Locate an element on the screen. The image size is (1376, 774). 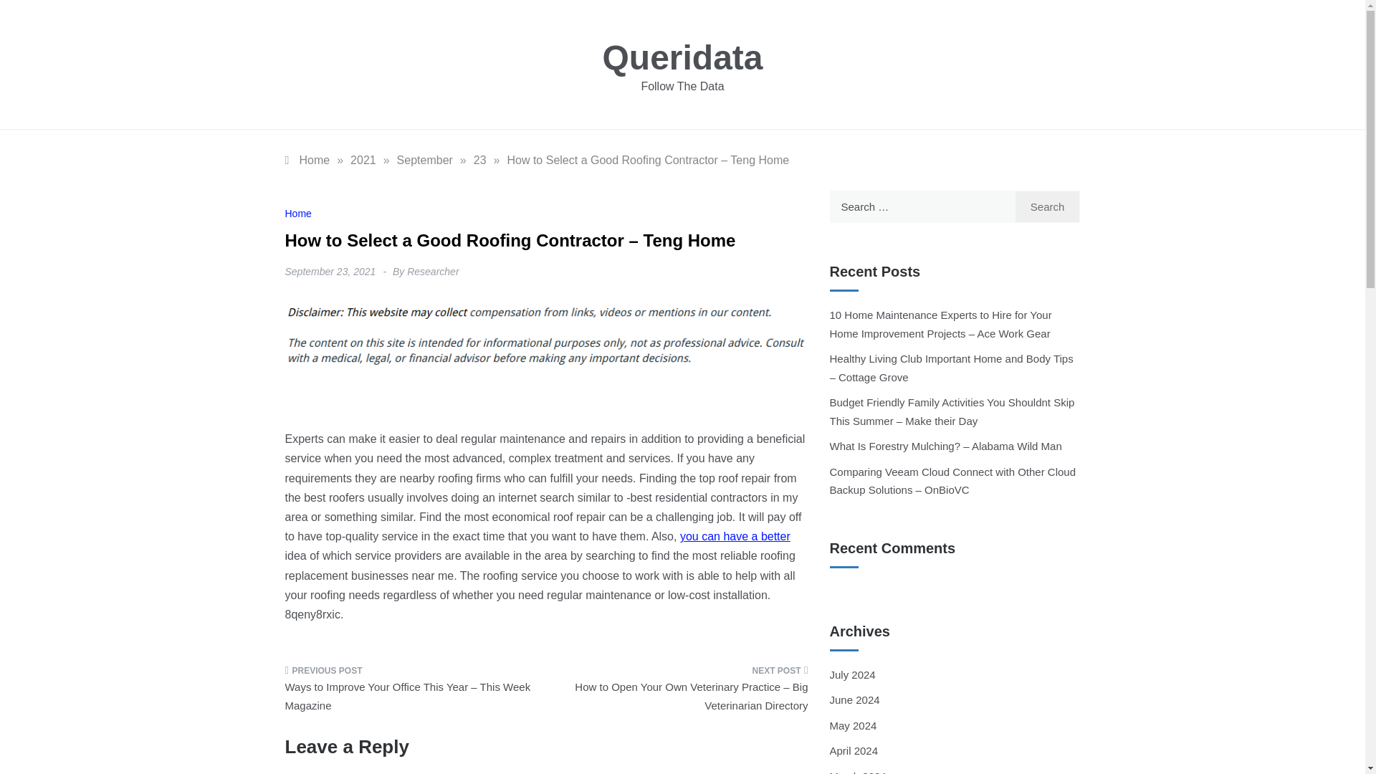
2021 is located at coordinates (363, 160).